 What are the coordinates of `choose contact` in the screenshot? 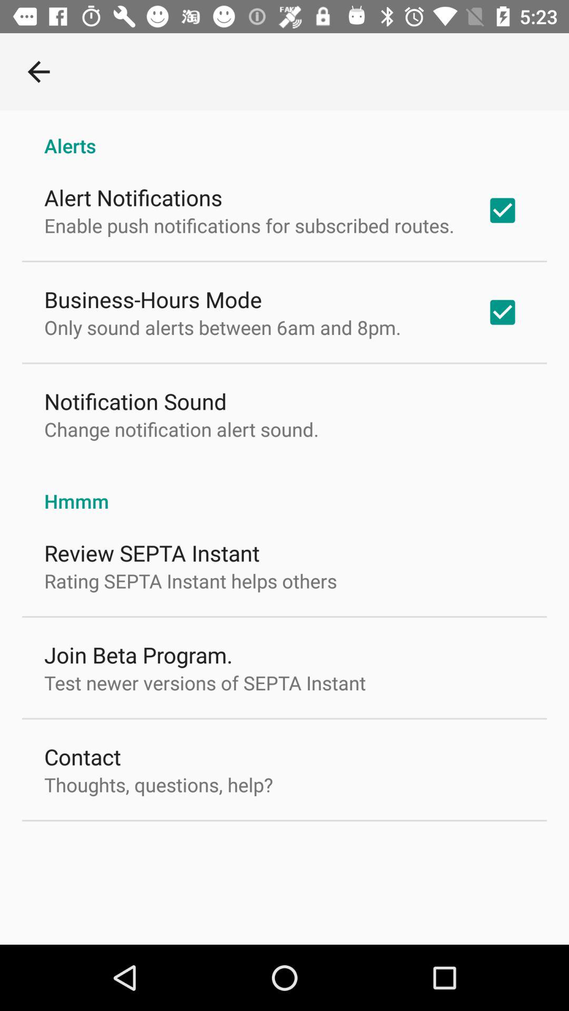 It's located at (82, 756).